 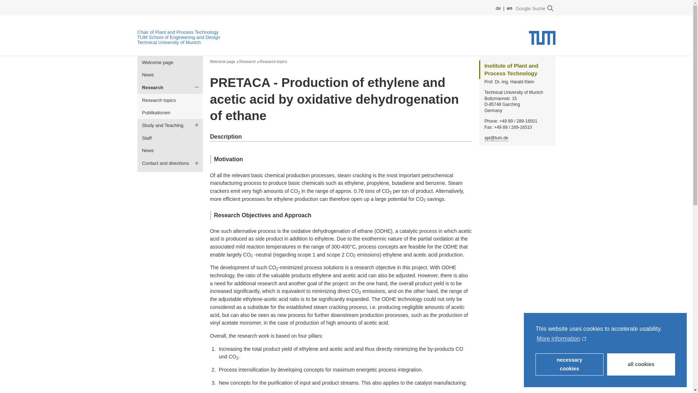 What do you see at coordinates (179, 37) in the screenshot?
I see `TUM School of Engineering and Design` at bounding box center [179, 37].